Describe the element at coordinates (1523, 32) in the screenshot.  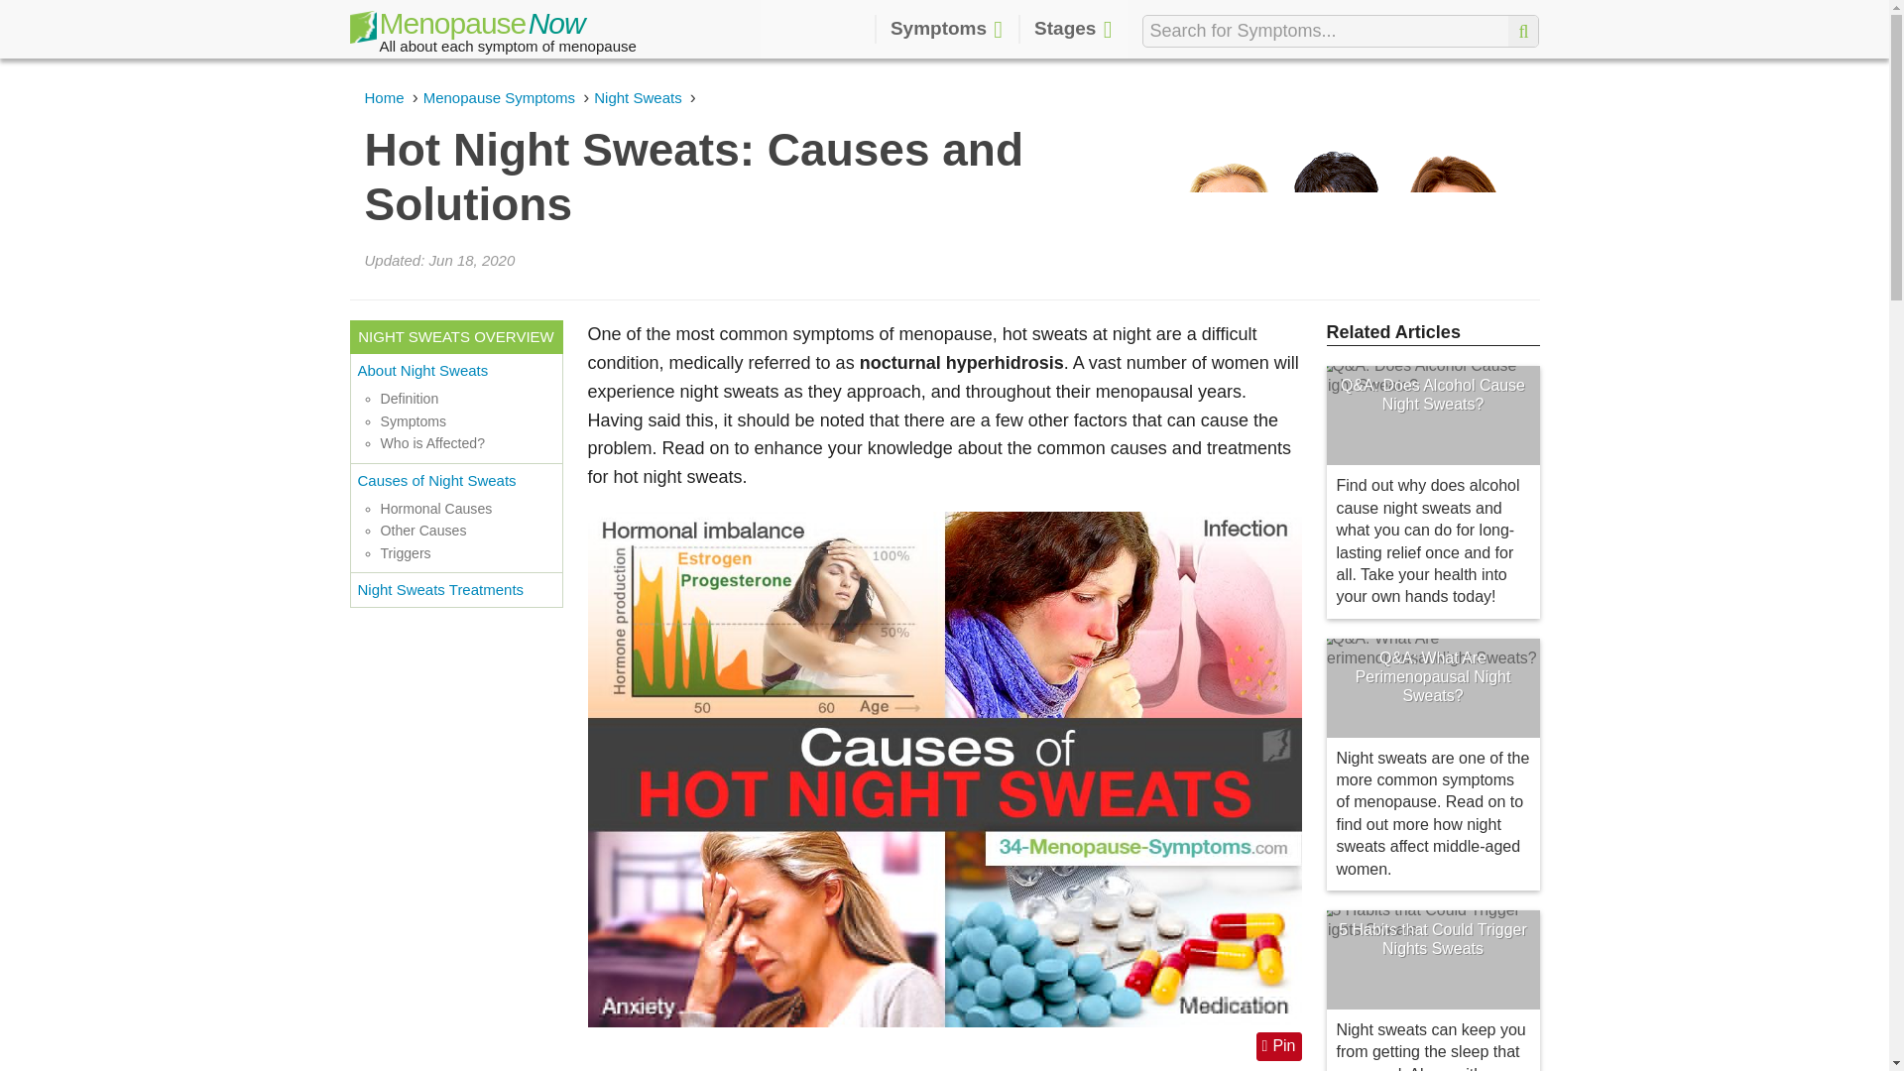
I see `s` at that location.